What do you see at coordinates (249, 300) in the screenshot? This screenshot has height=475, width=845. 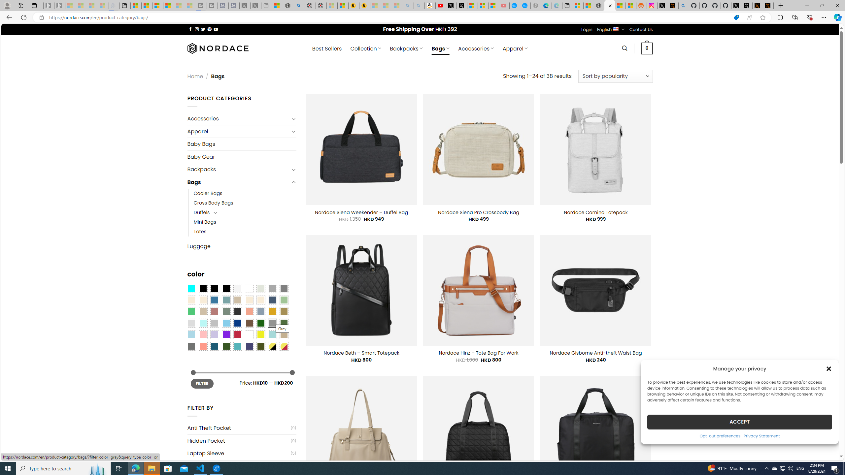 I see `Caramel` at bounding box center [249, 300].